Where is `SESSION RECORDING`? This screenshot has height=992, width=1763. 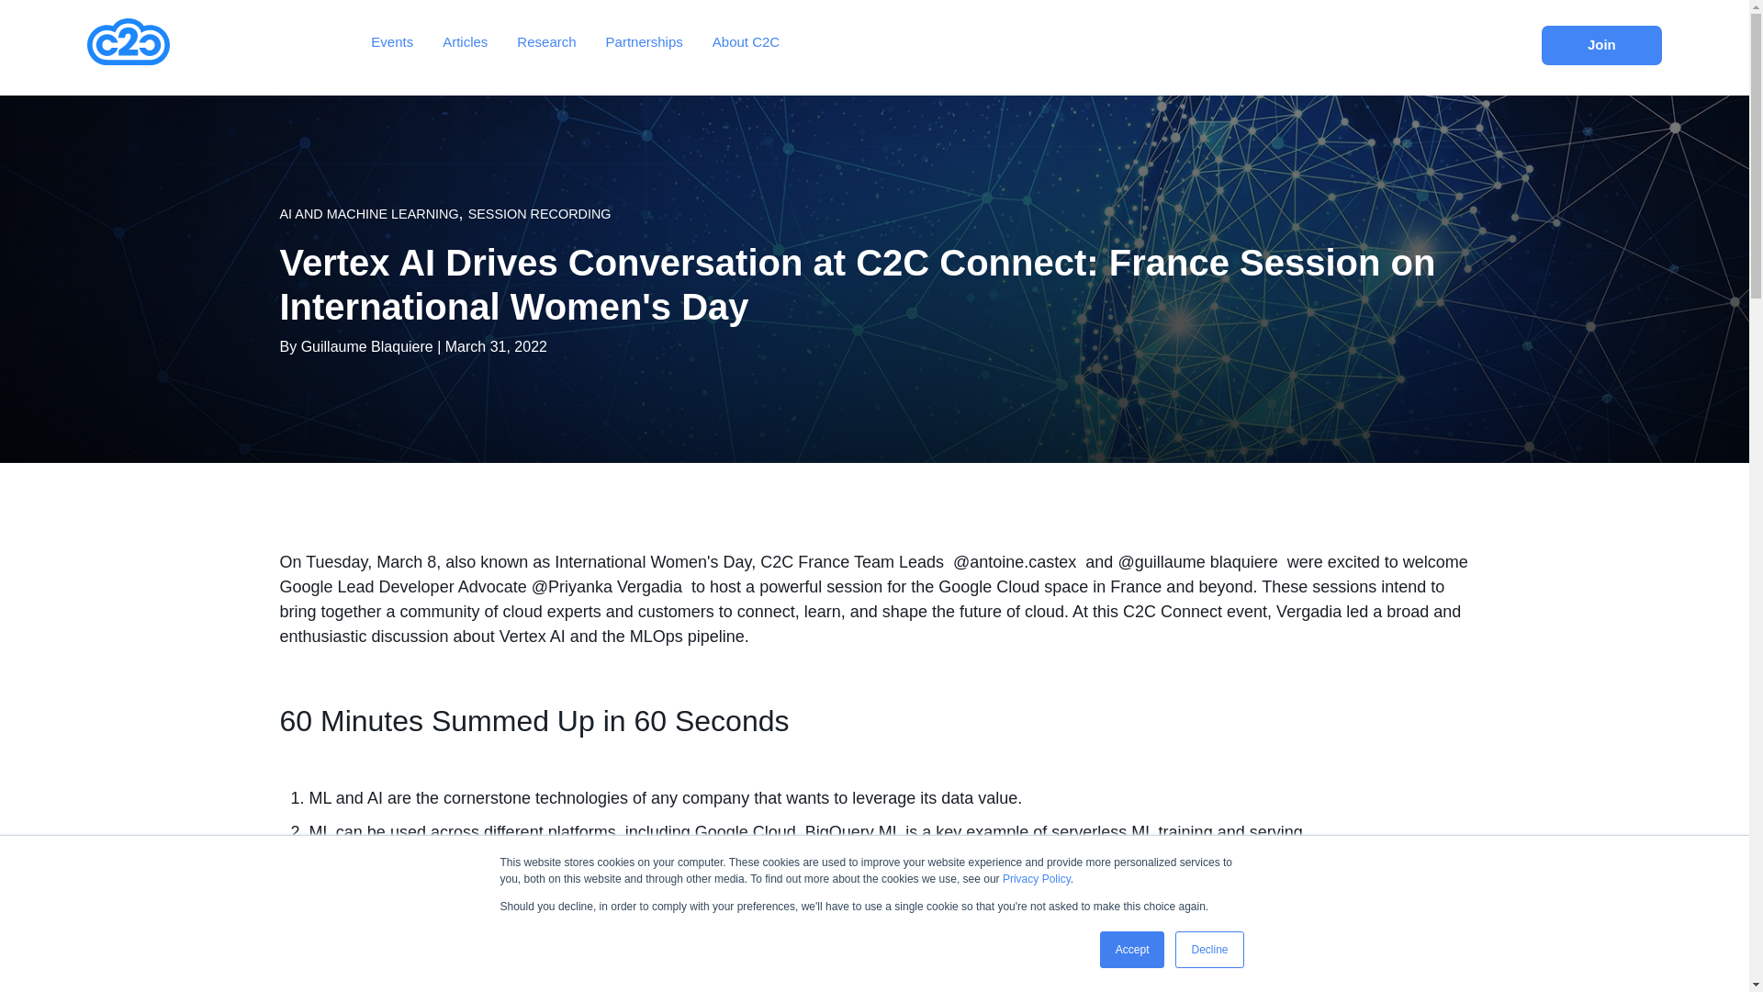 SESSION RECORDING is located at coordinates (540, 212).